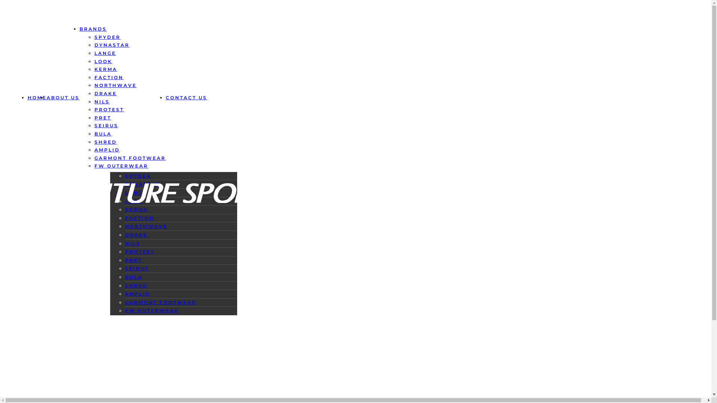  I want to click on LANGE, so click(136, 193).